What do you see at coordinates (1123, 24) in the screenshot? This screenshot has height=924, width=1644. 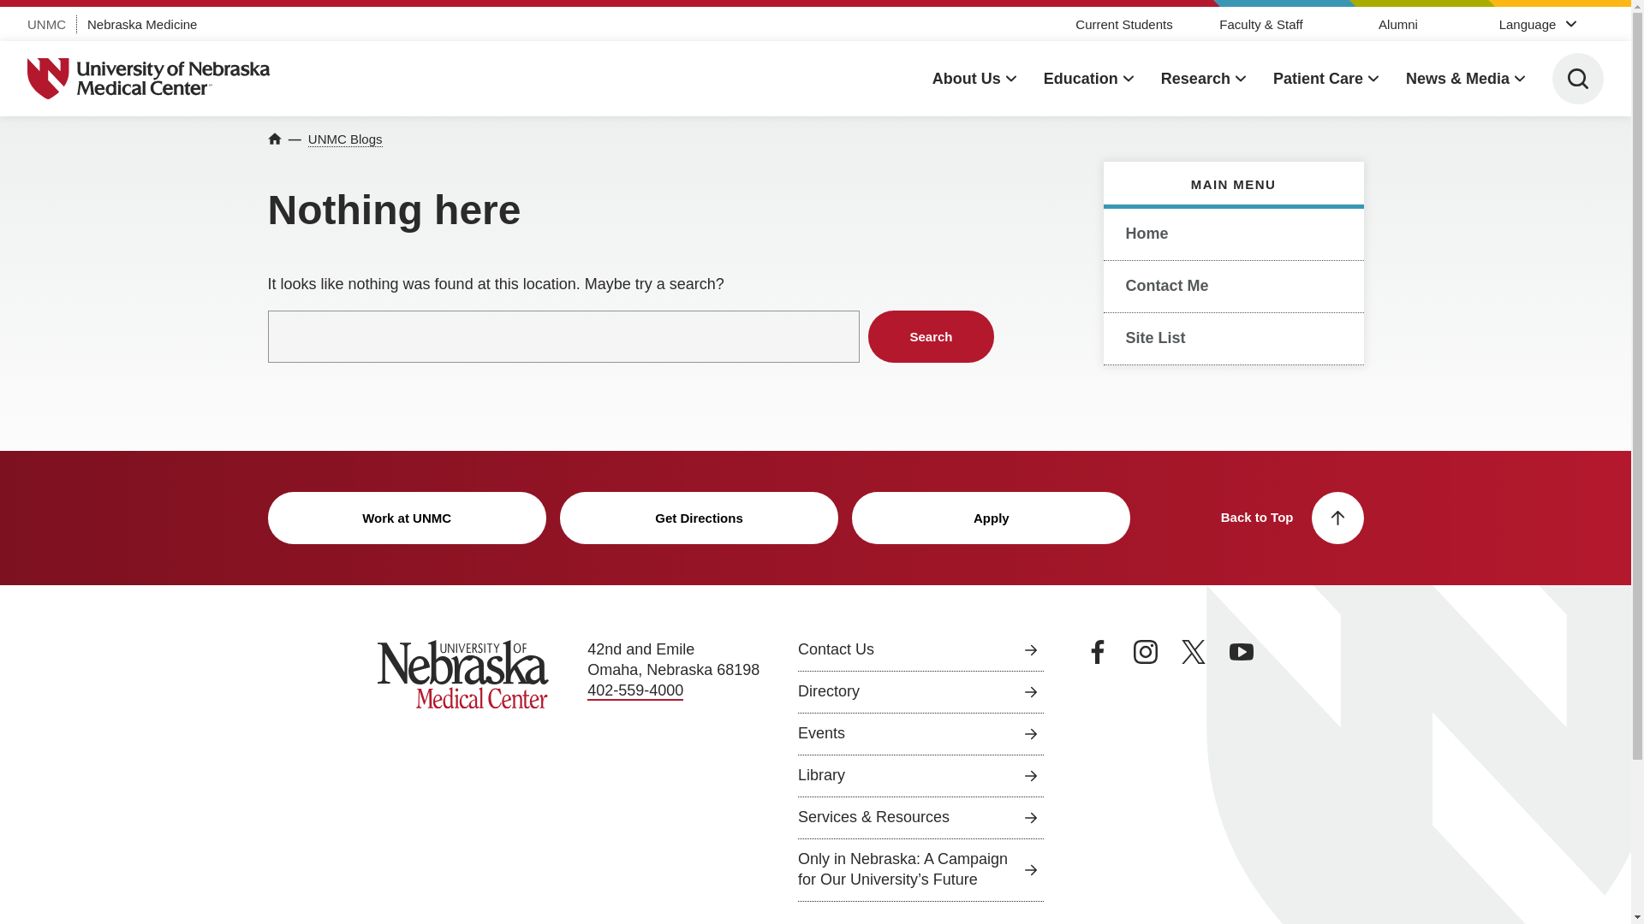 I see `Current Students` at bounding box center [1123, 24].